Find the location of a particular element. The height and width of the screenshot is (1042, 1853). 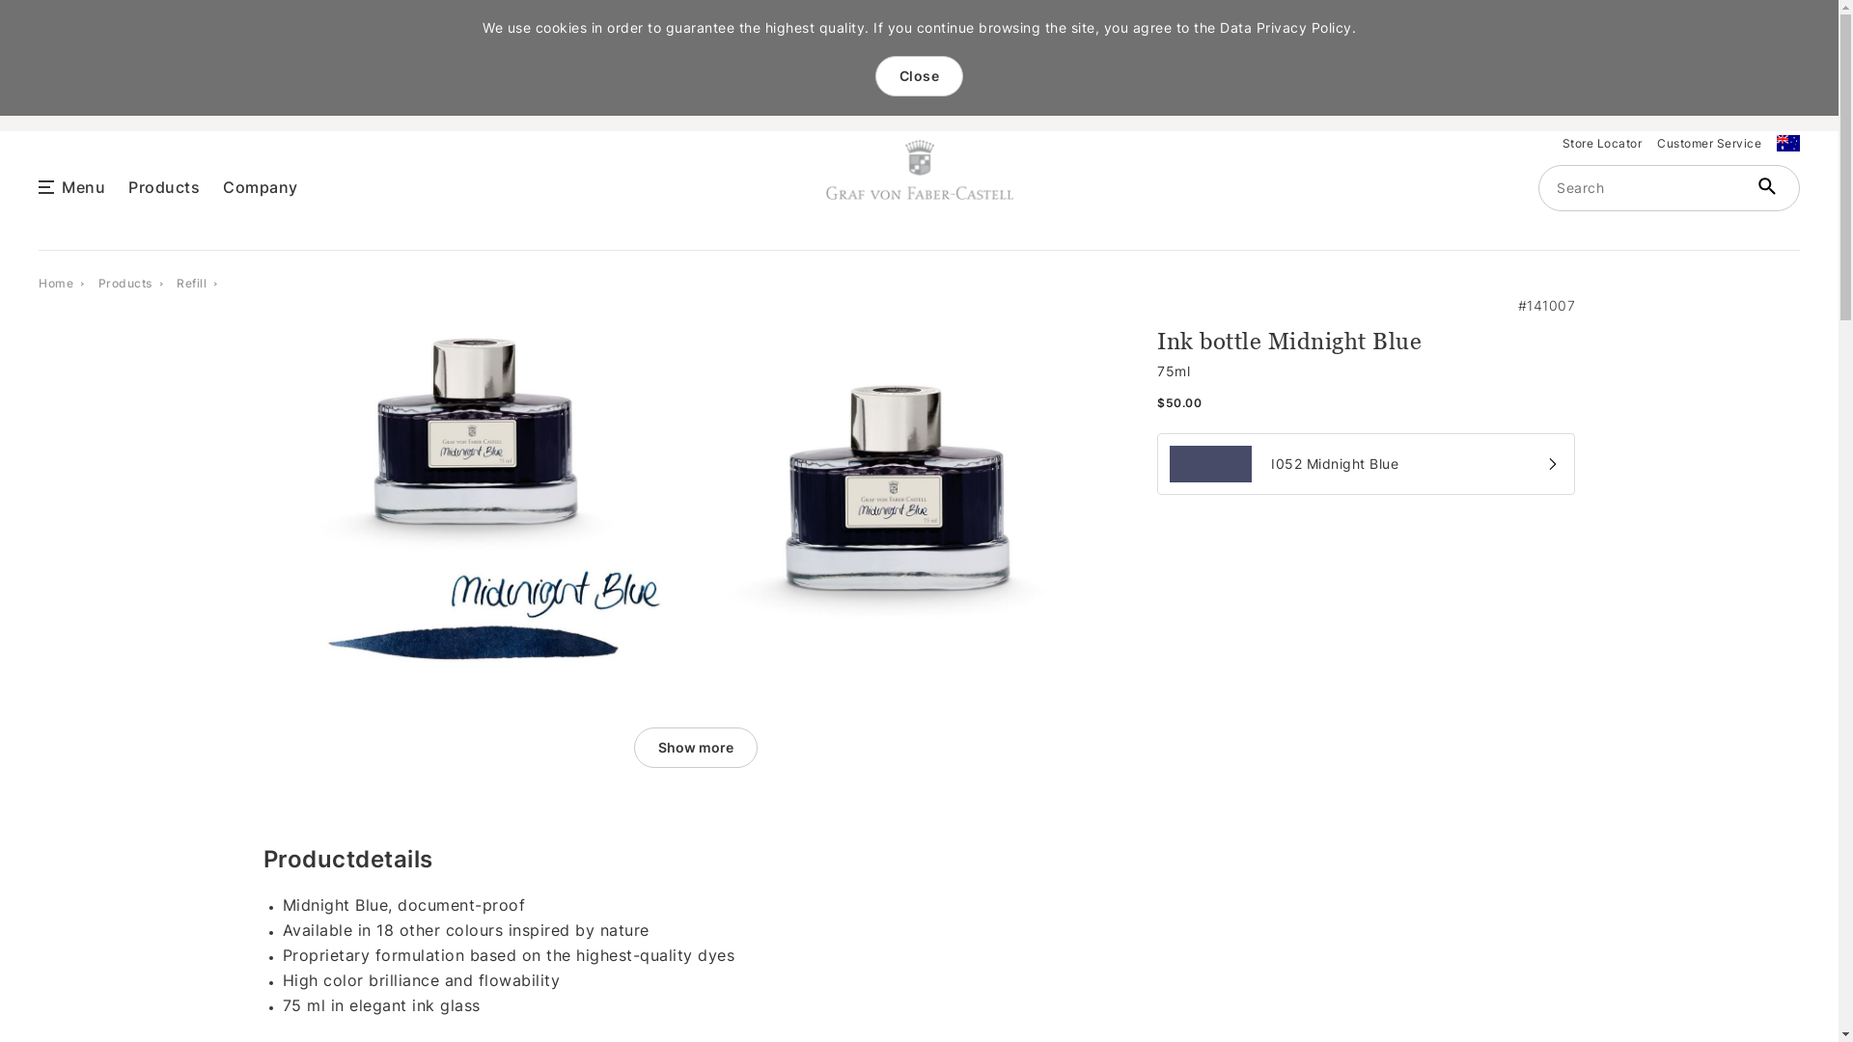

Company is located at coordinates (261, 186).